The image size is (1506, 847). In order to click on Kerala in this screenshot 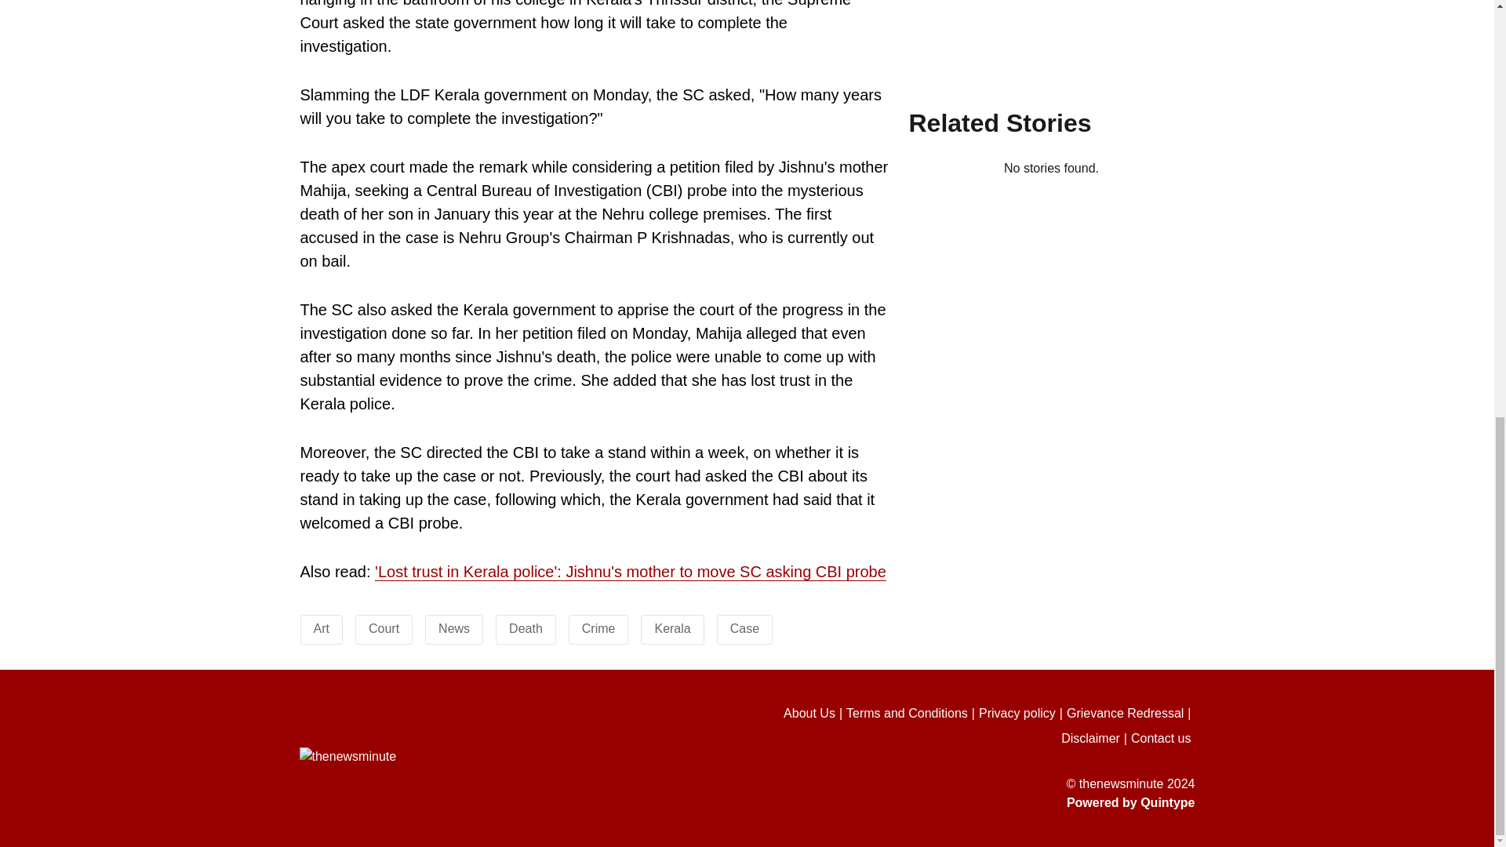, I will do `click(671, 628)`.